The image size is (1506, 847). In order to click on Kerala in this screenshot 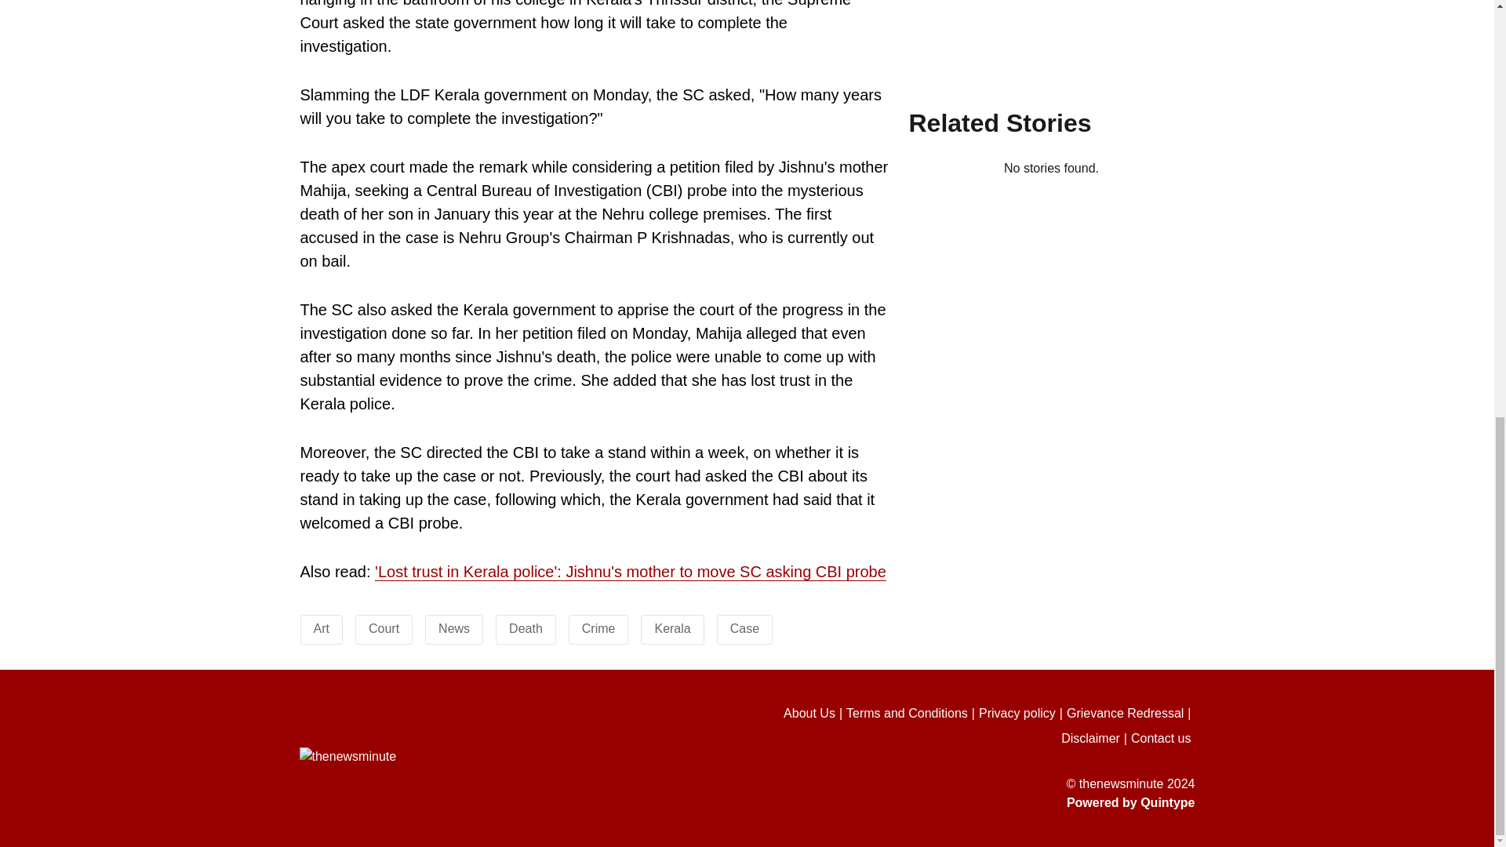, I will do `click(671, 628)`.